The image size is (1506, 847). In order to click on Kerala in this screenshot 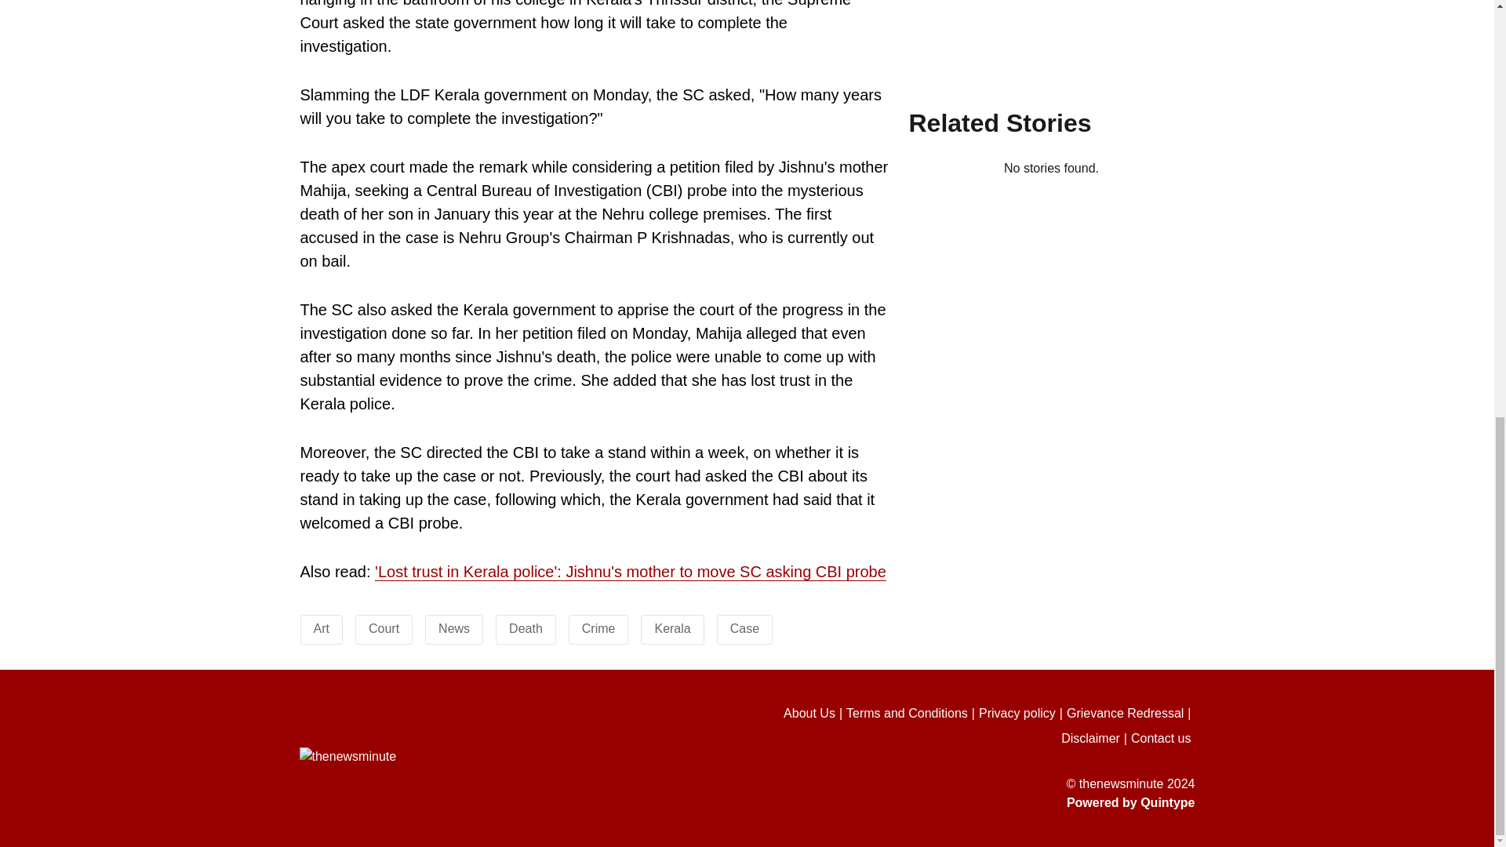, I will do `click(671, 628)`.